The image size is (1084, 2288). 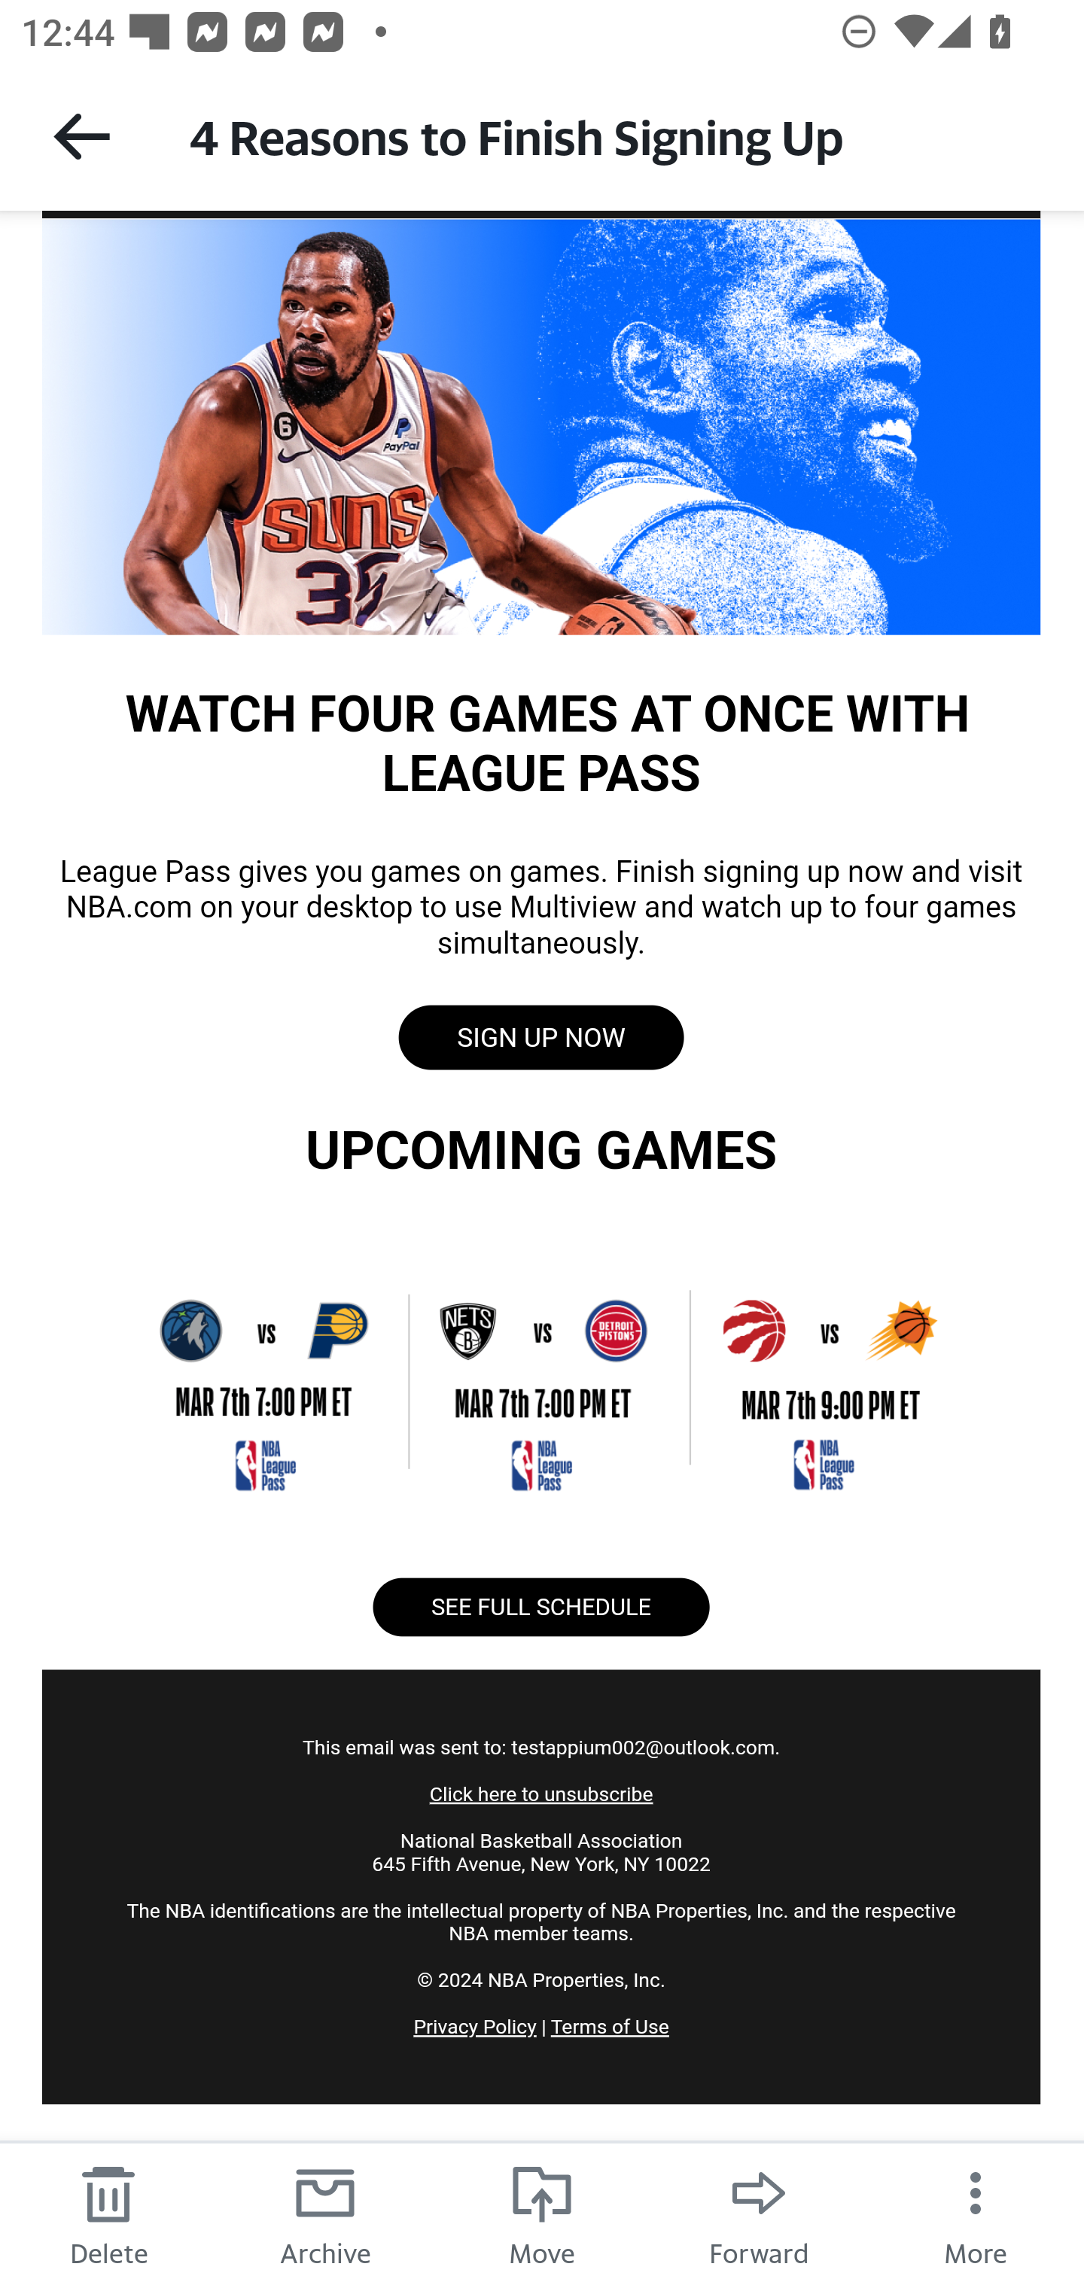 What do you see at coordinates (541, 425) in the screenshot?
I see `WATCH FOUR GAMES AT ONCE WITH LEAGUE PASS` at bounding box center [541, 425].